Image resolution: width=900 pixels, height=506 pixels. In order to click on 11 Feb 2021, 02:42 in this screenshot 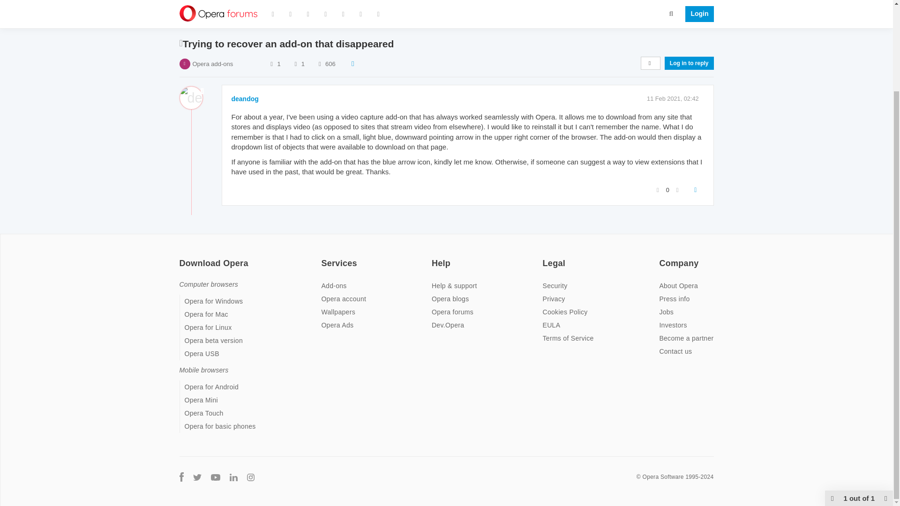, I will do `click(673, 98)`.